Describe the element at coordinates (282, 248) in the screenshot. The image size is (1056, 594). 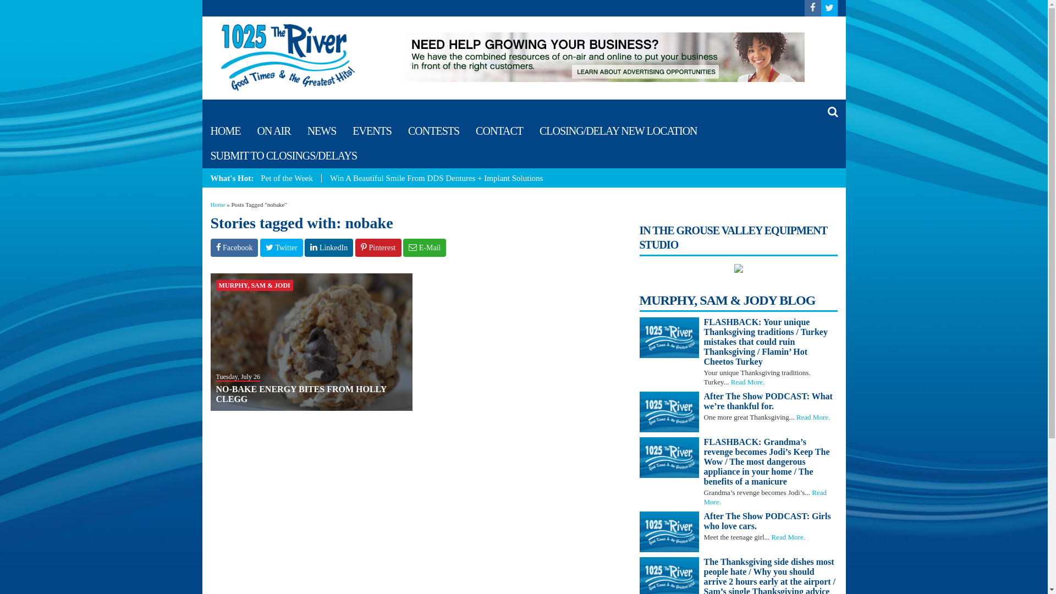
I see `Twitter` at that location.